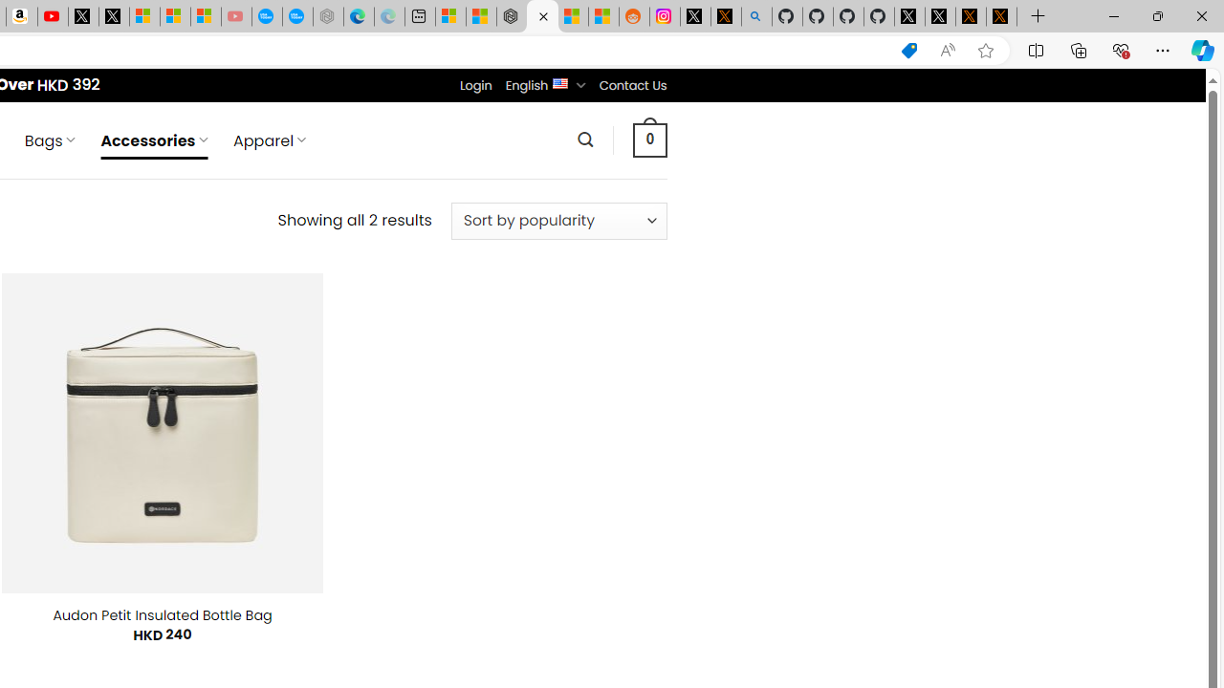 Image resolution: width=1224 pixels, height=688 pixels. What do you see at coordinates (940, 17) in the screenshot?
I see `GitHub (@github) / X` at bounding box center [940, 17].